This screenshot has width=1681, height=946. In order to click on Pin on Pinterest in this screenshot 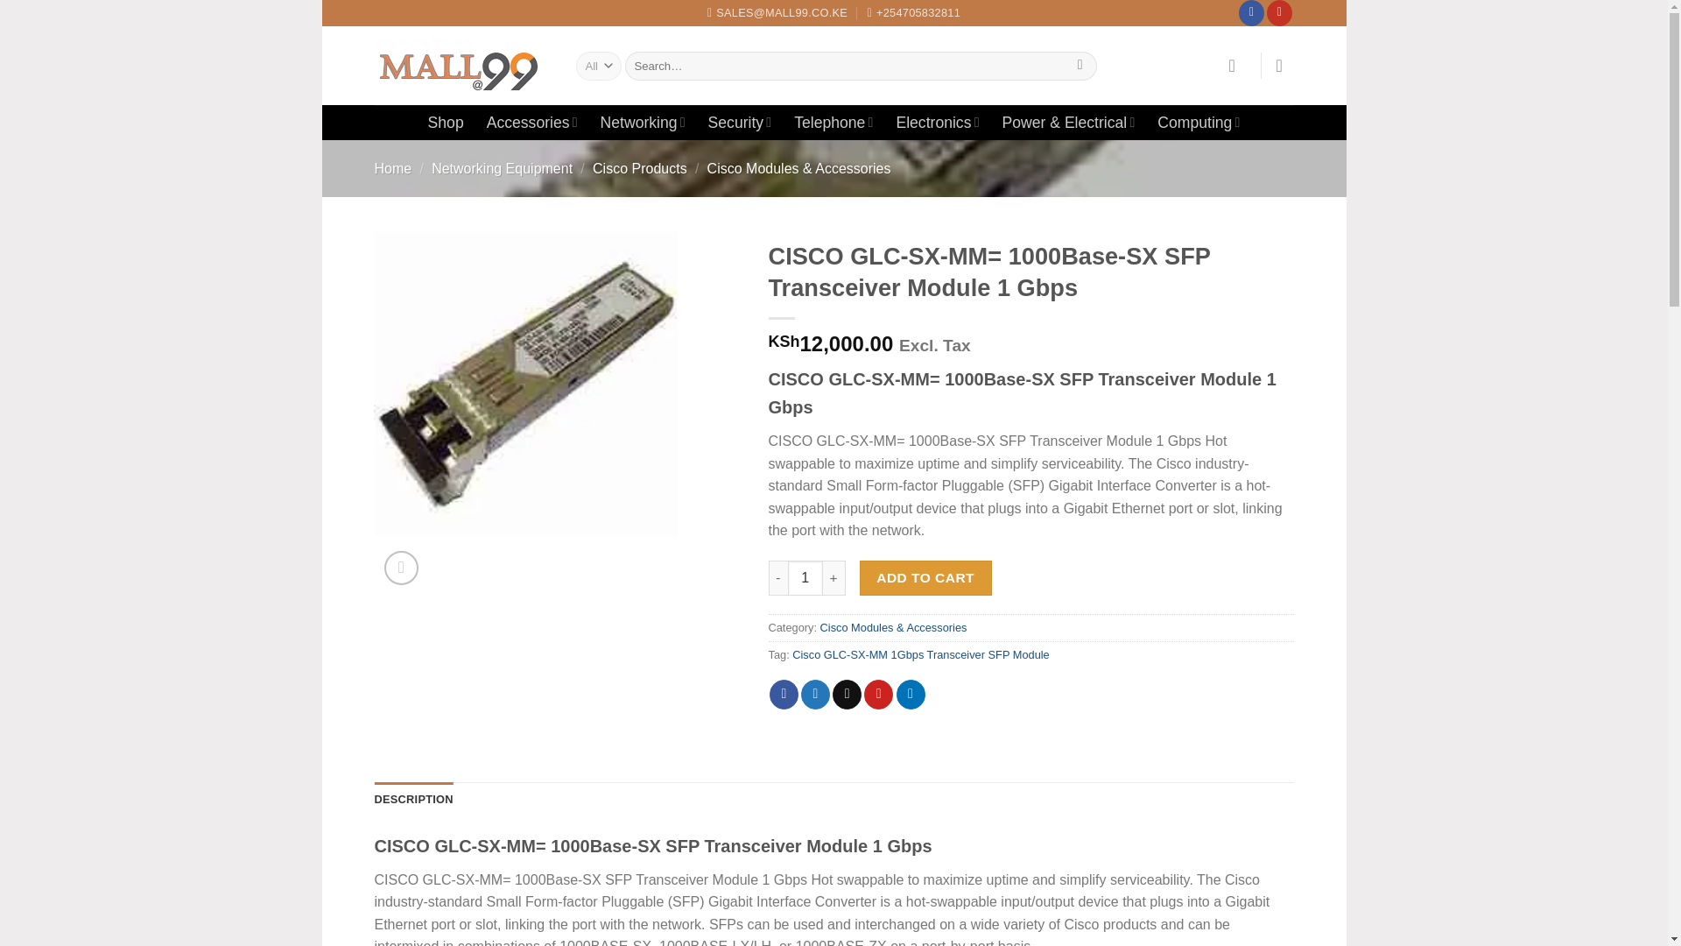, I will do `click(877, 695)`.